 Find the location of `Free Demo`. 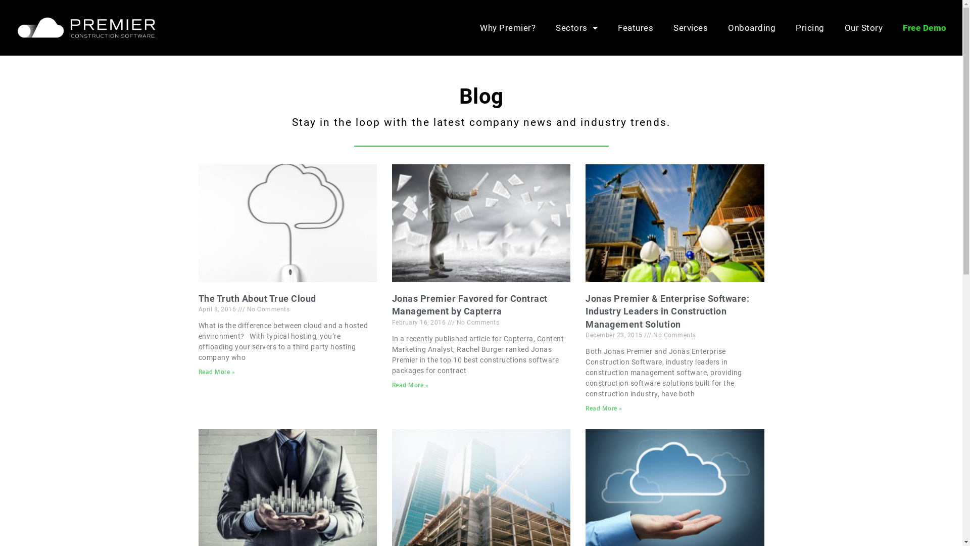

Free Demo is located at coordinates (925, 28).